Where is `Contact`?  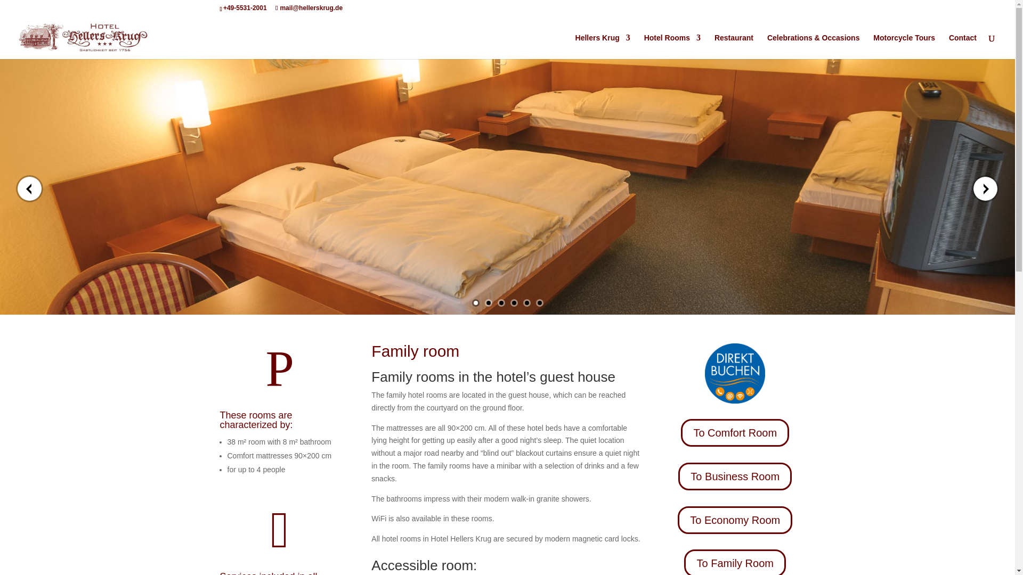 Contact is located at coordinates (963, 46).